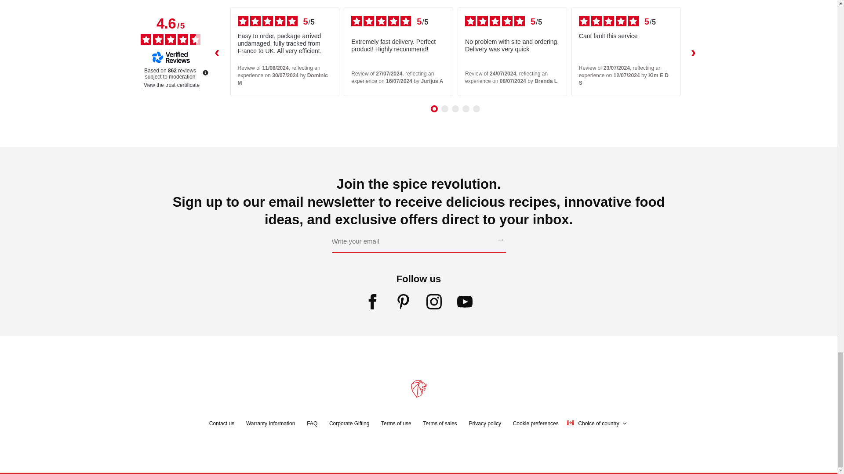 The width and height of the screenshot is (844, 474). Describe the element at coordinates (372, 304) in the screenshot. I see `Facebook` at that location.